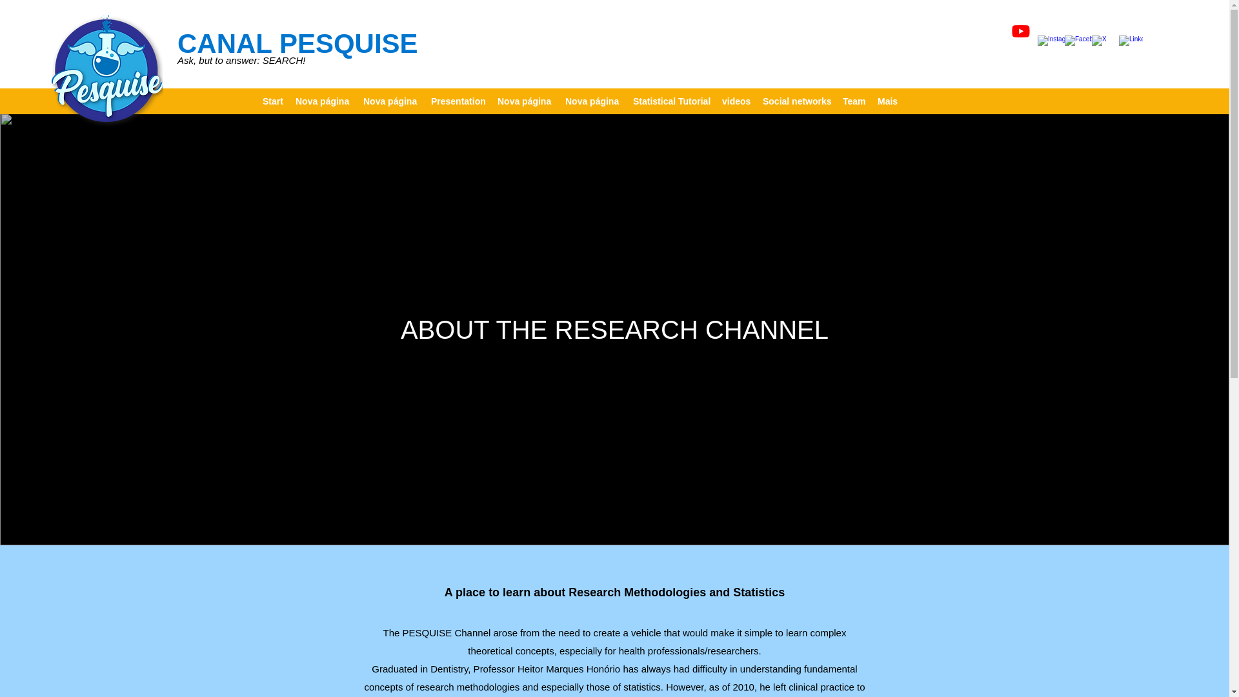 This screenshot has width=1239, height=697. I want to click on CANAL PESQUISE, so click(297, 43).